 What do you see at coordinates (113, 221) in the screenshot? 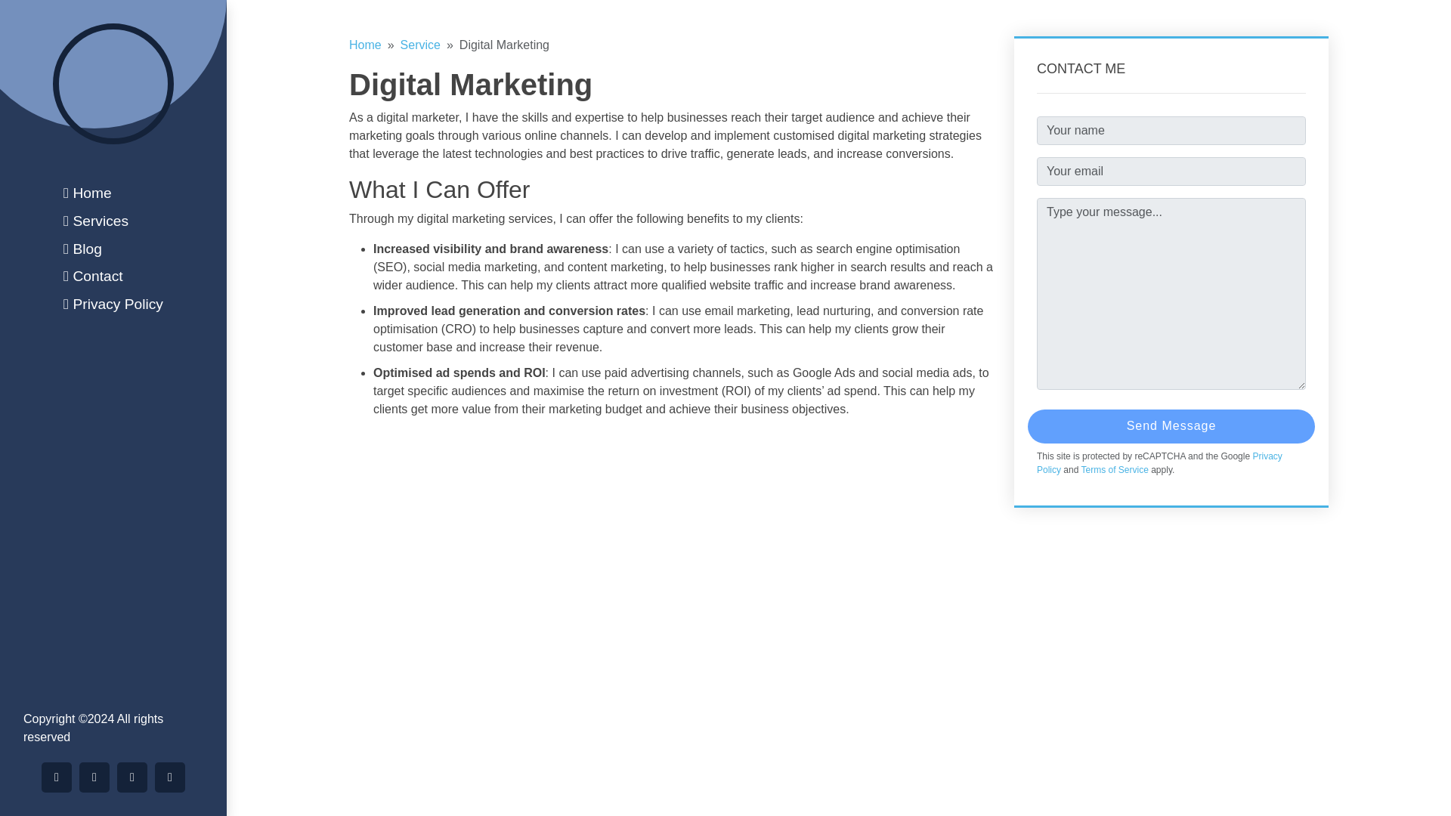
I see `Services` at bounding box center [113, 221].